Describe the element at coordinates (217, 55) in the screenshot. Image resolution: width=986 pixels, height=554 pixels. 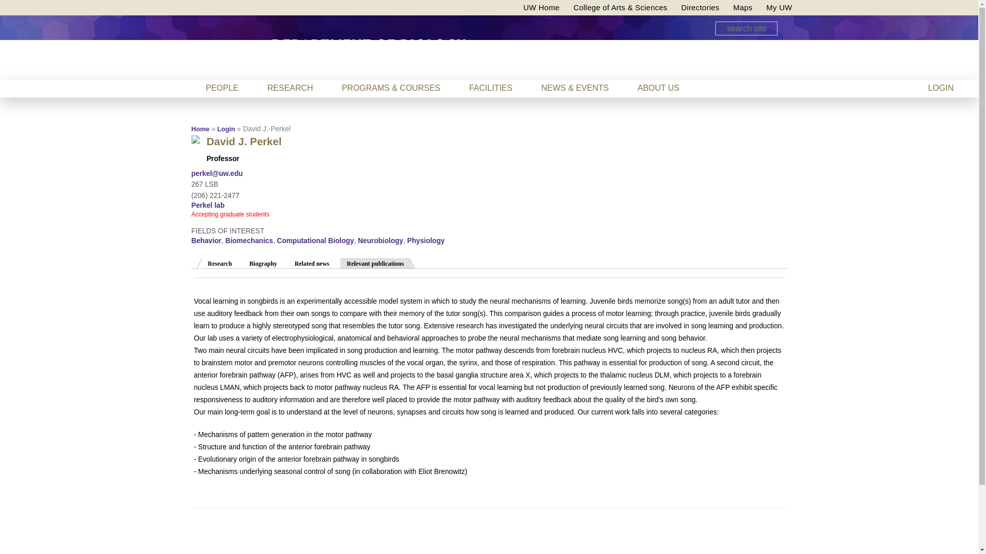
I see `University of Washington` at that location.